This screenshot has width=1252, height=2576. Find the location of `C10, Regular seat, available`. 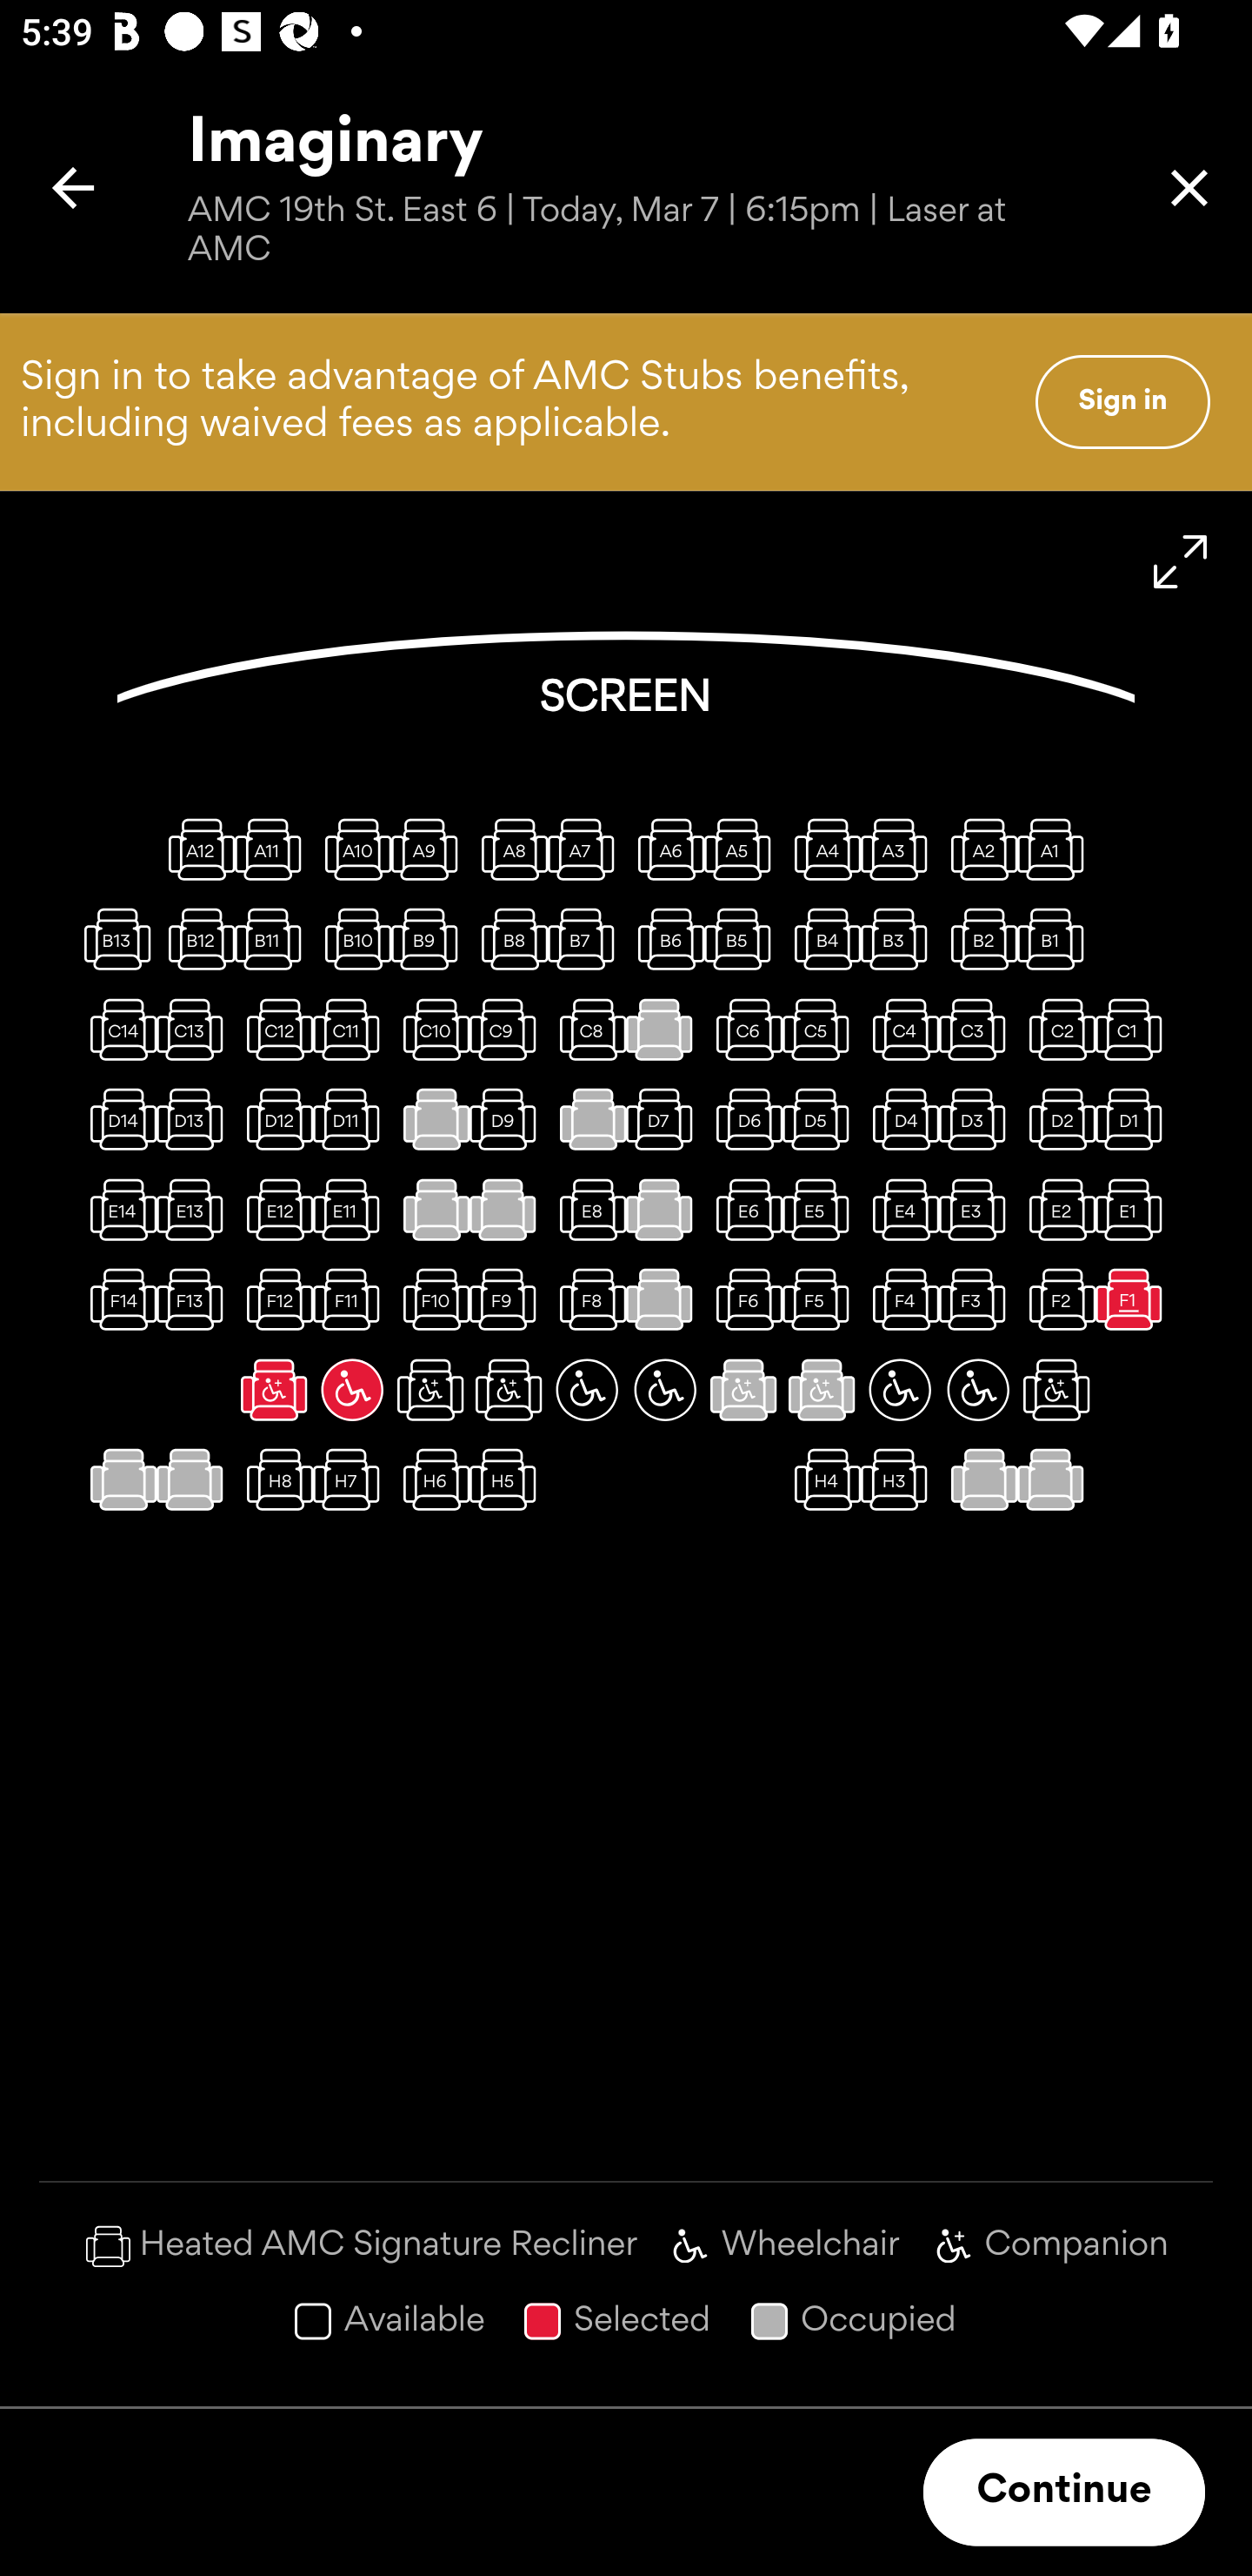

C10, Regular seat, available is located at coordinates (430, 1029).